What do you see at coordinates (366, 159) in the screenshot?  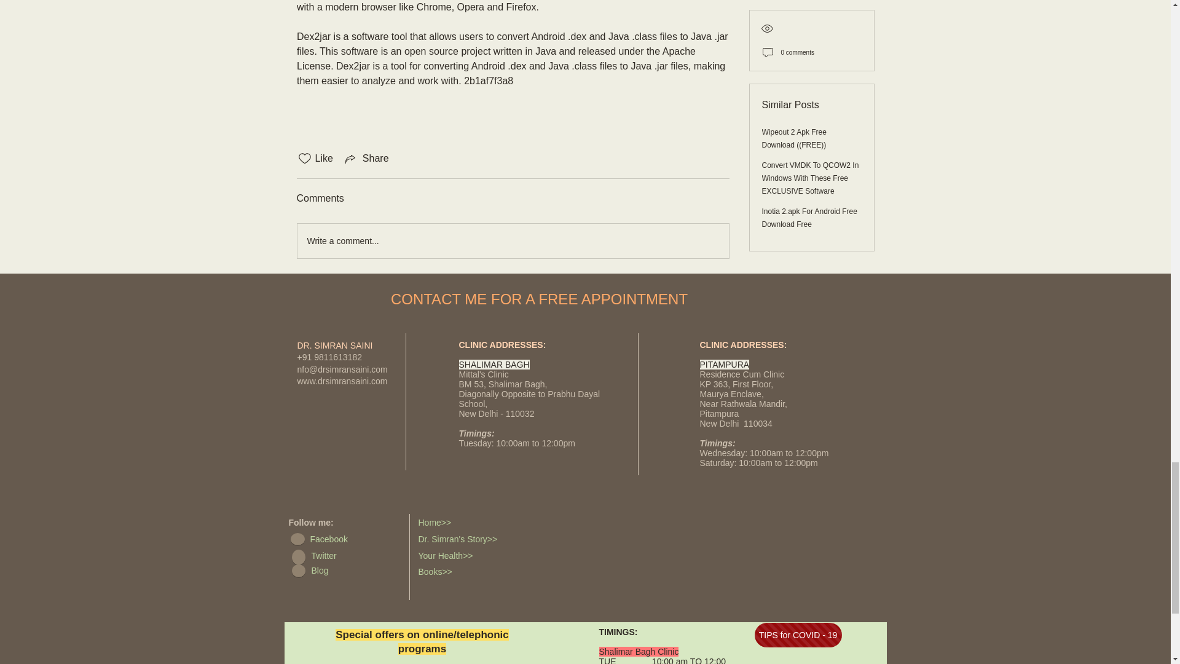 I see `Share` at bounding box center [366, 159].